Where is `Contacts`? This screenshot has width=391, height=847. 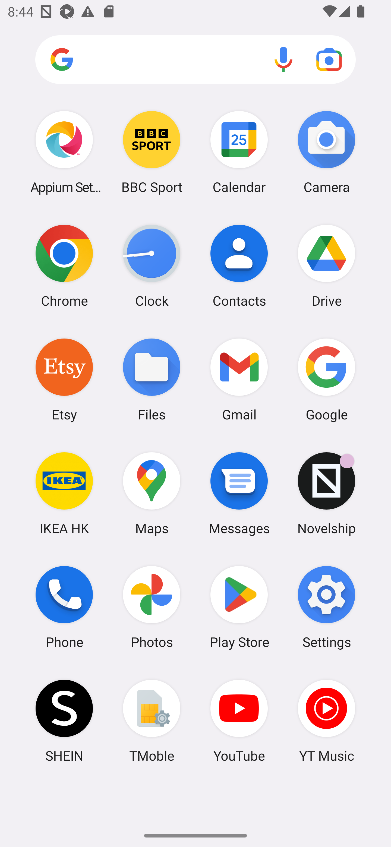
Contacts is located at coordinates (239, 266).